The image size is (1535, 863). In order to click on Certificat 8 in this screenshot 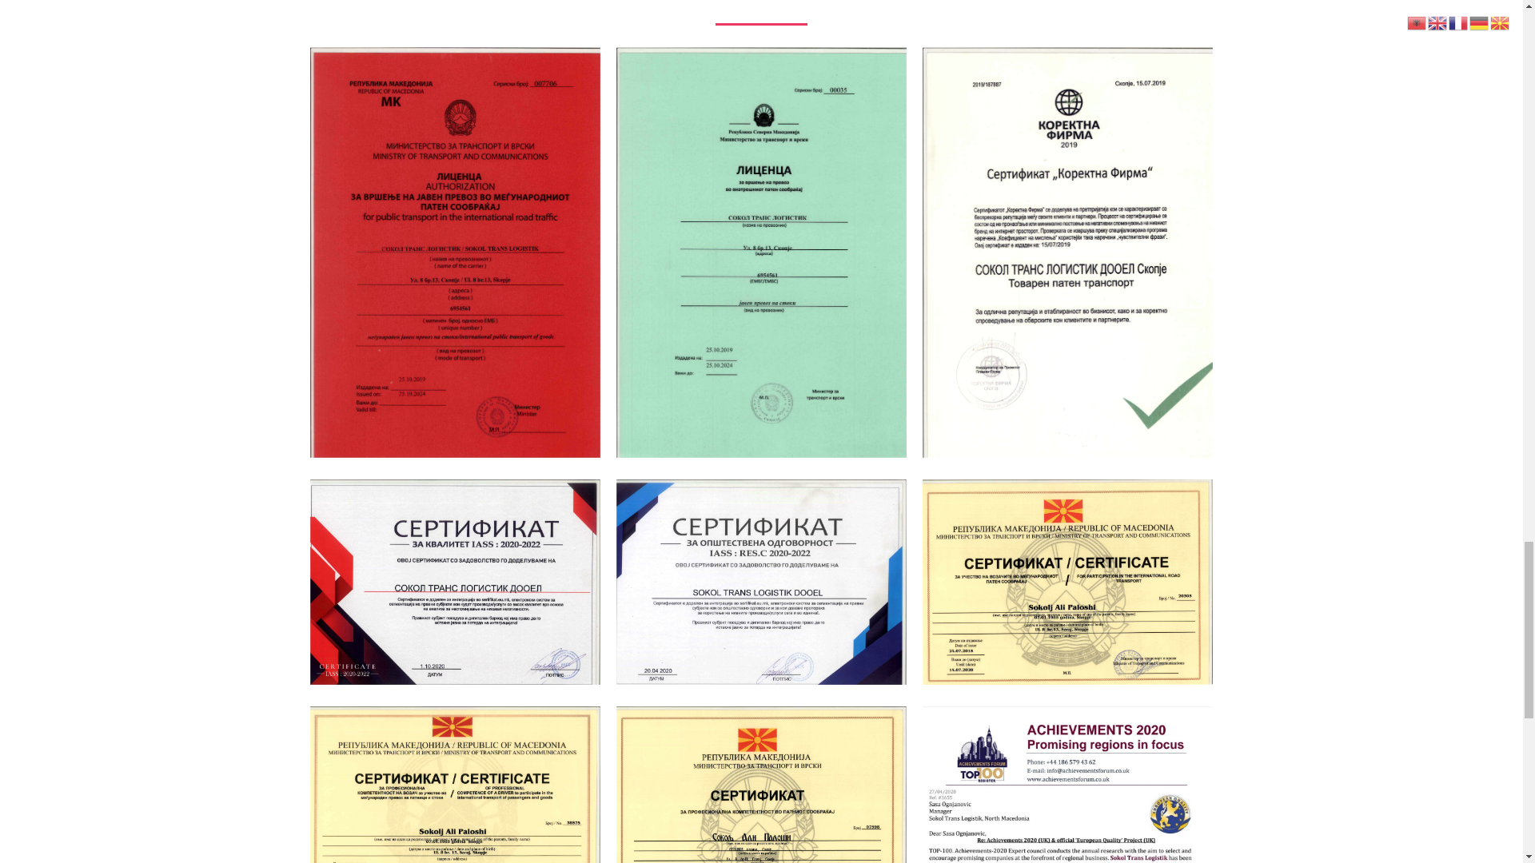, I will do `click(761, 582)`.